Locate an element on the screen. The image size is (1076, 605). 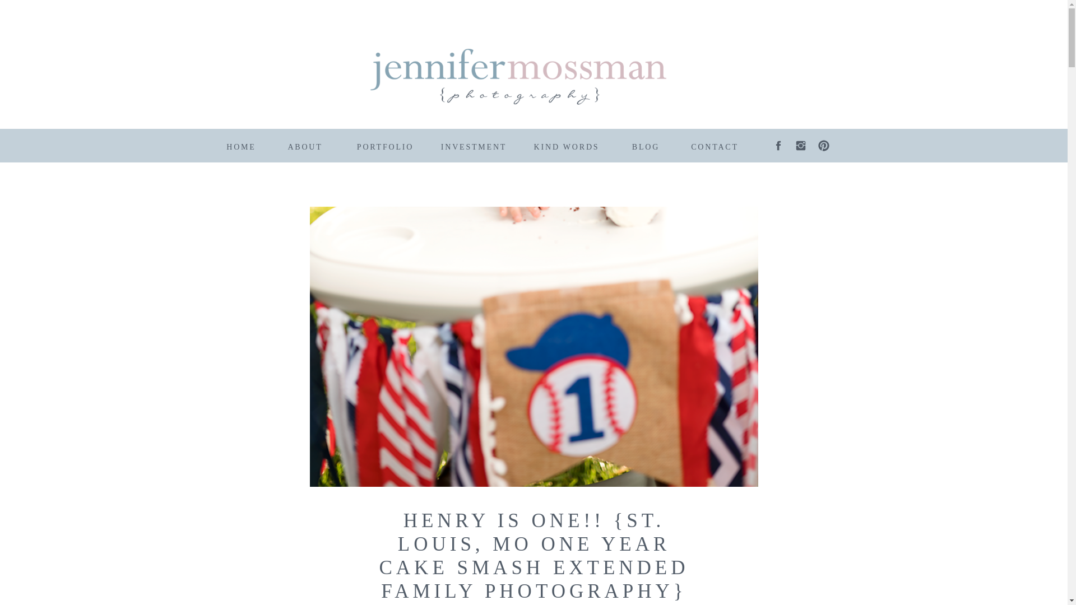
ABOUT is located at coordinates (304, 145).